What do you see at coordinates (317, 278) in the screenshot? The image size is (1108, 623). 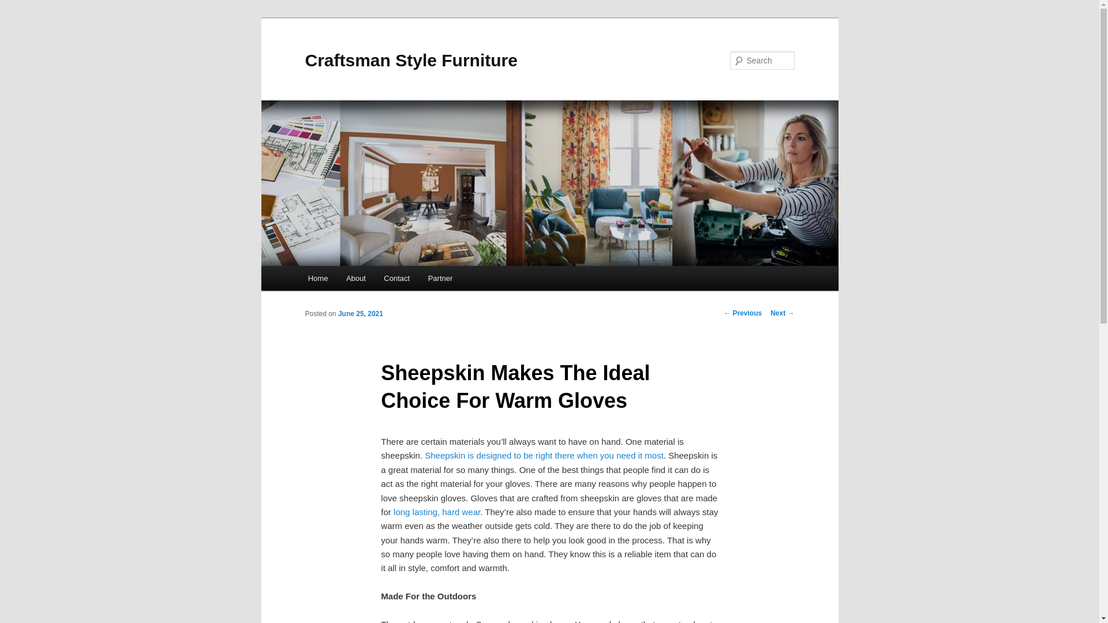 I see `Home` at bounding box center [317, 278].